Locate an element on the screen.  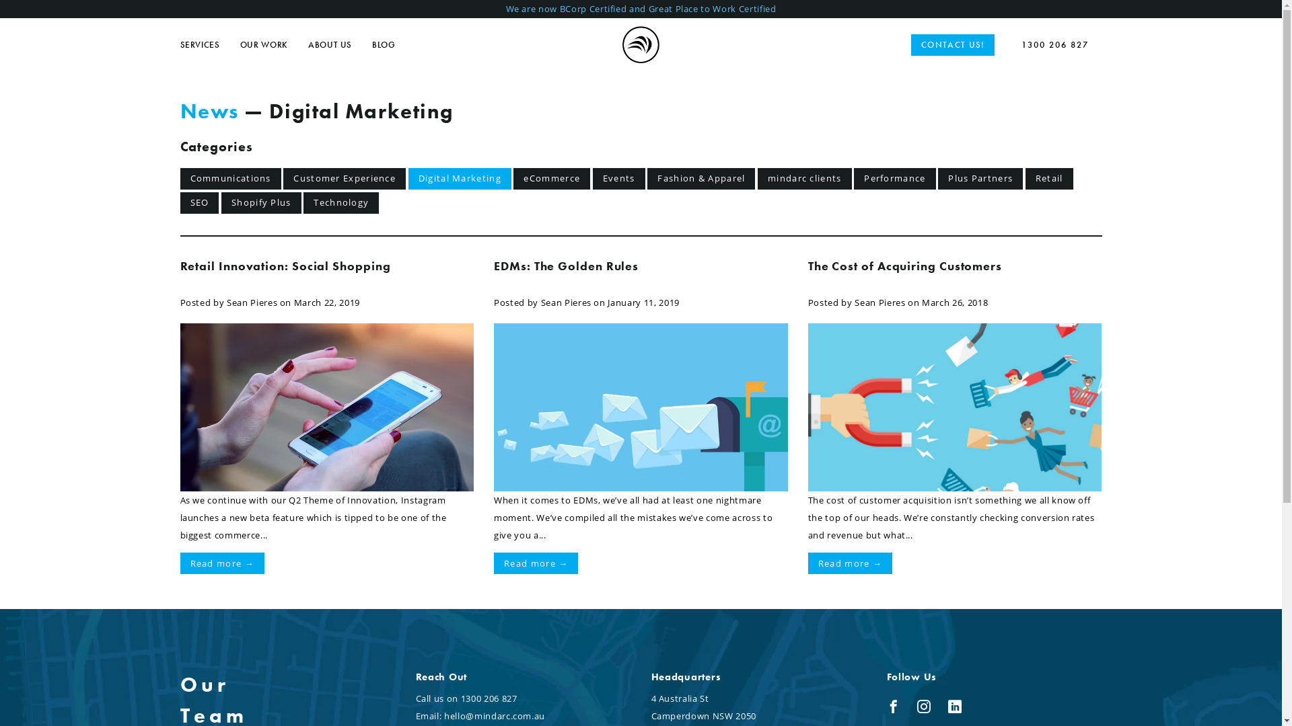
Customer Experience is located at coordinates (345, 179).